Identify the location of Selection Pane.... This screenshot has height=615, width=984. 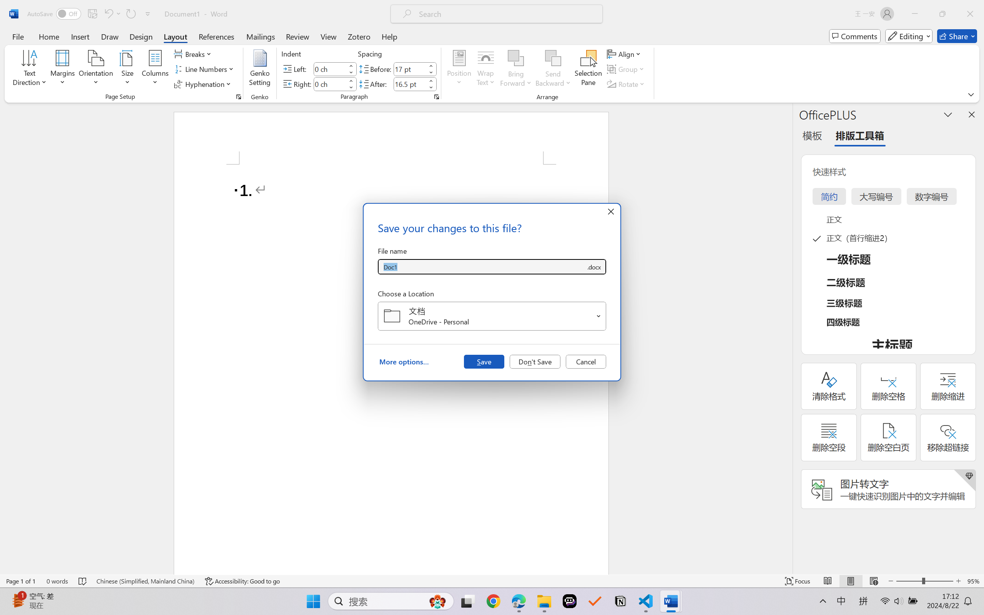
(588, 69).